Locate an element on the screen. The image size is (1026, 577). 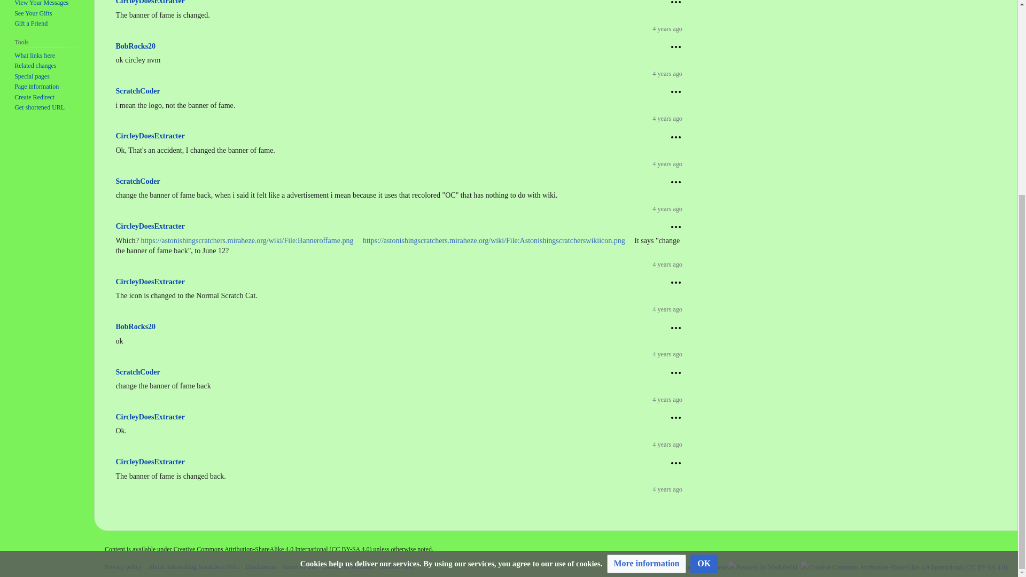
4 years ago is located at coordinates (669, 29).